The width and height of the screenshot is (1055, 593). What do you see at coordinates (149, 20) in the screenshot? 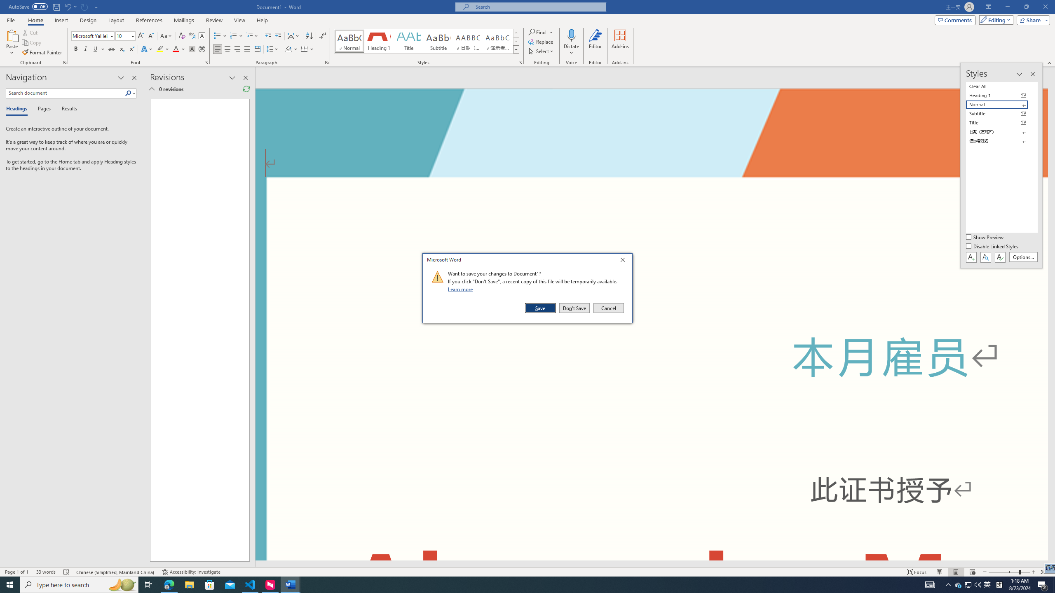
I see `References` at bounding box center [149, 20].